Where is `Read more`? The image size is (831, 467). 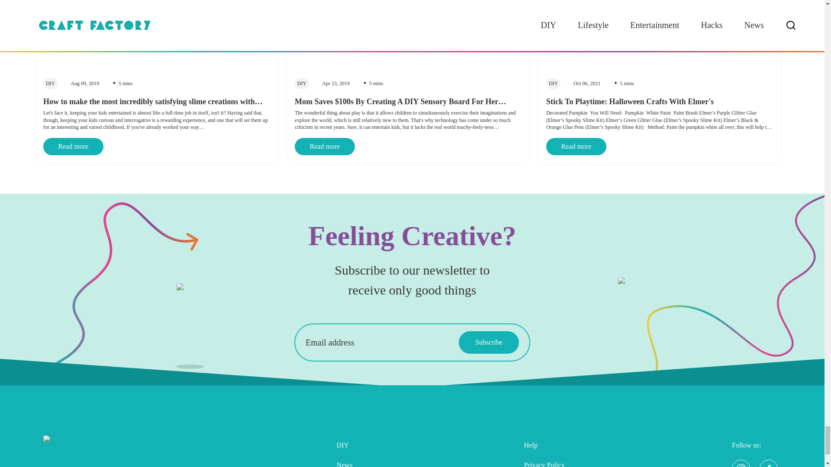 Read more is located at coordinates (325, 146).